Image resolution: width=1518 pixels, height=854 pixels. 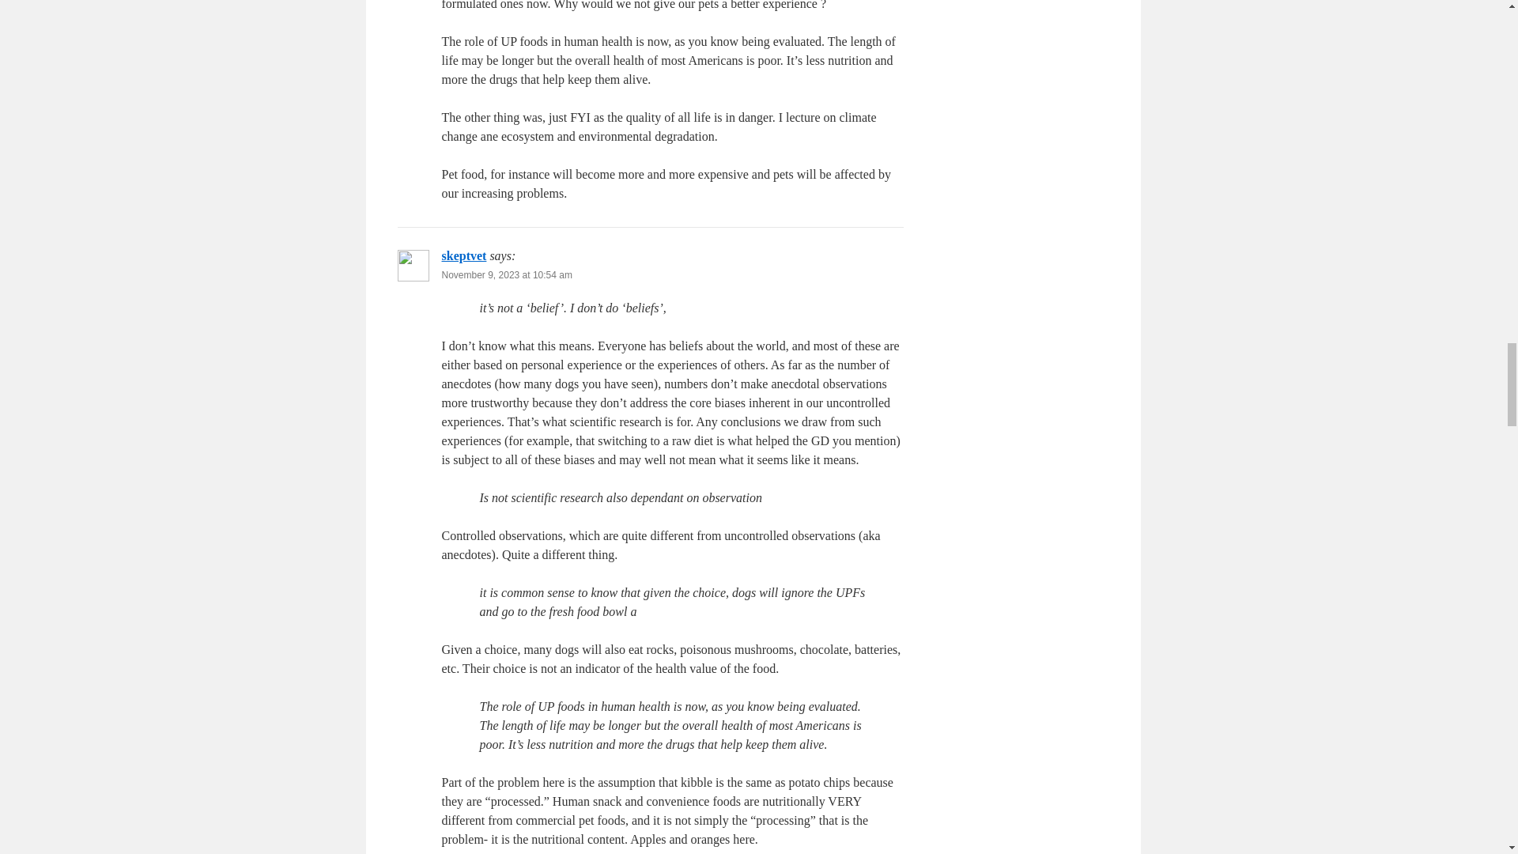 I want to click on November 9, 2023 at 10:54 am, so click(x=506, y=275).